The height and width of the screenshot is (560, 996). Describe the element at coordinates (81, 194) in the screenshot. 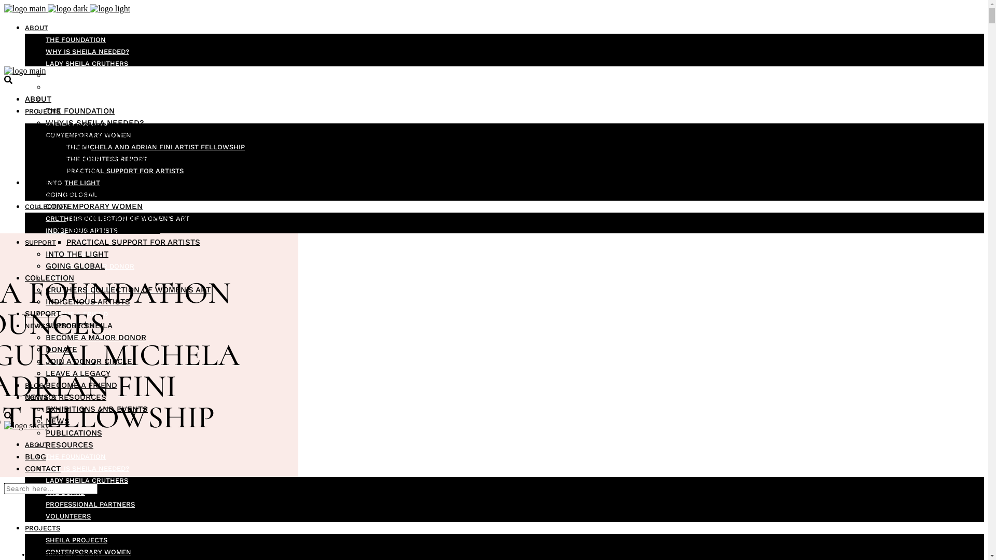

I see `SHEILA PROJECTS` at that location.